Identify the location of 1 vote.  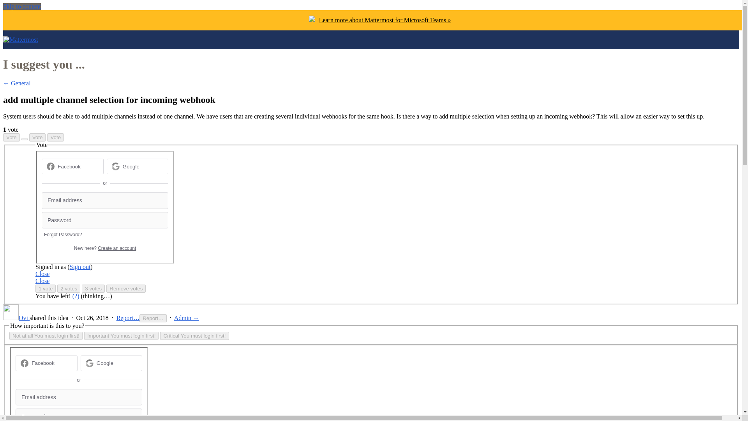
(45, 288).